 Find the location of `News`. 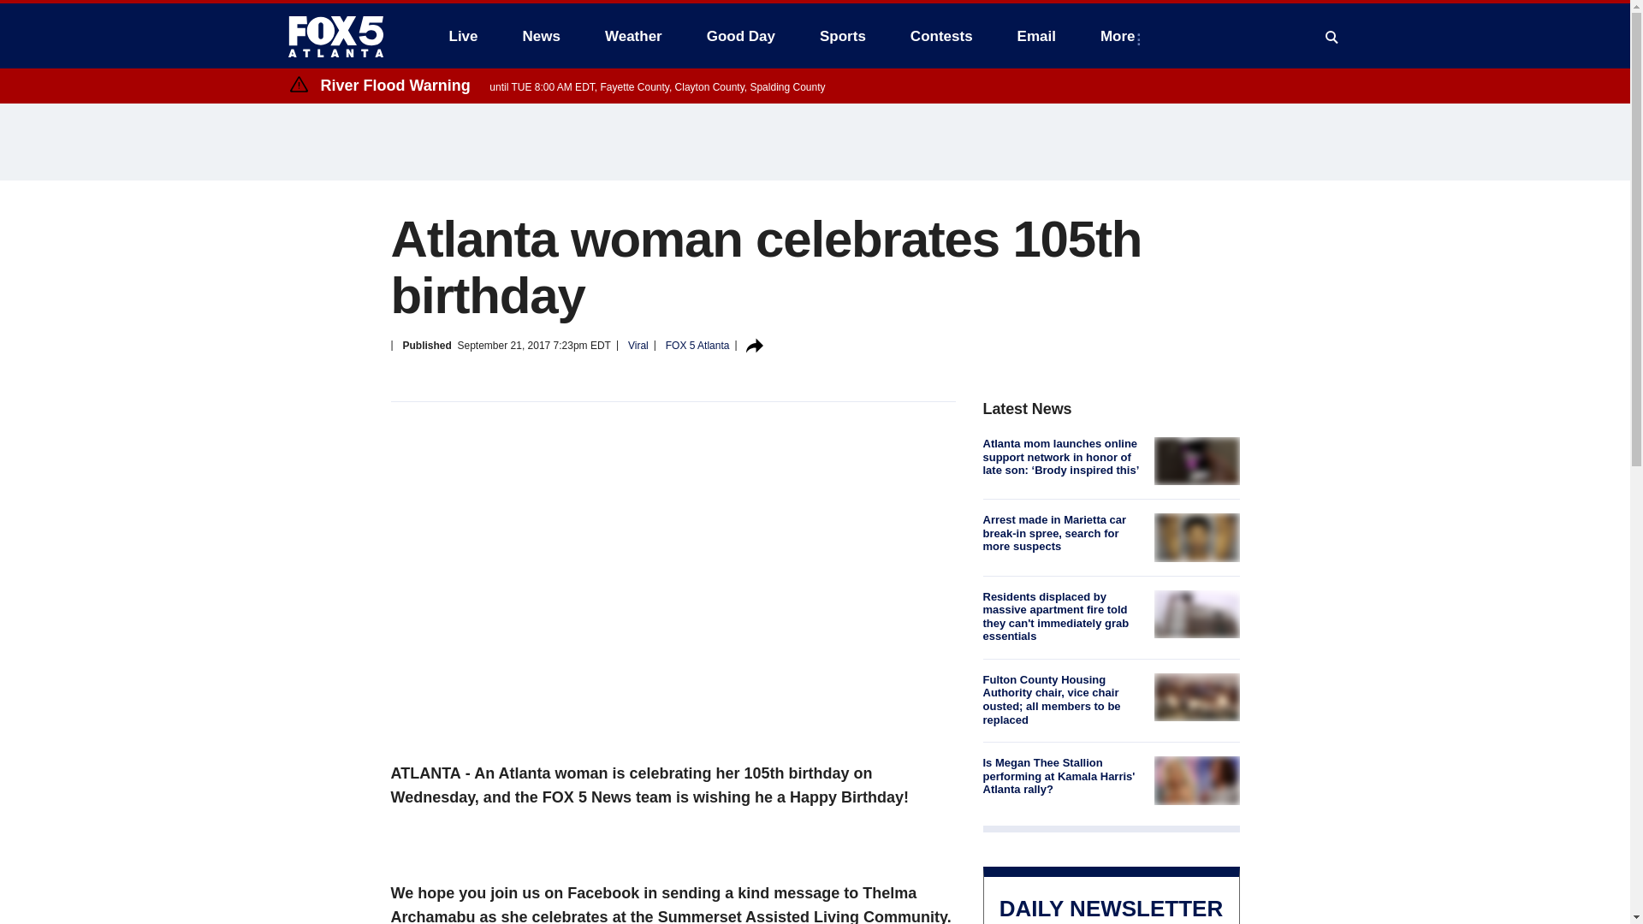

News is located at coordinates (541, 36).